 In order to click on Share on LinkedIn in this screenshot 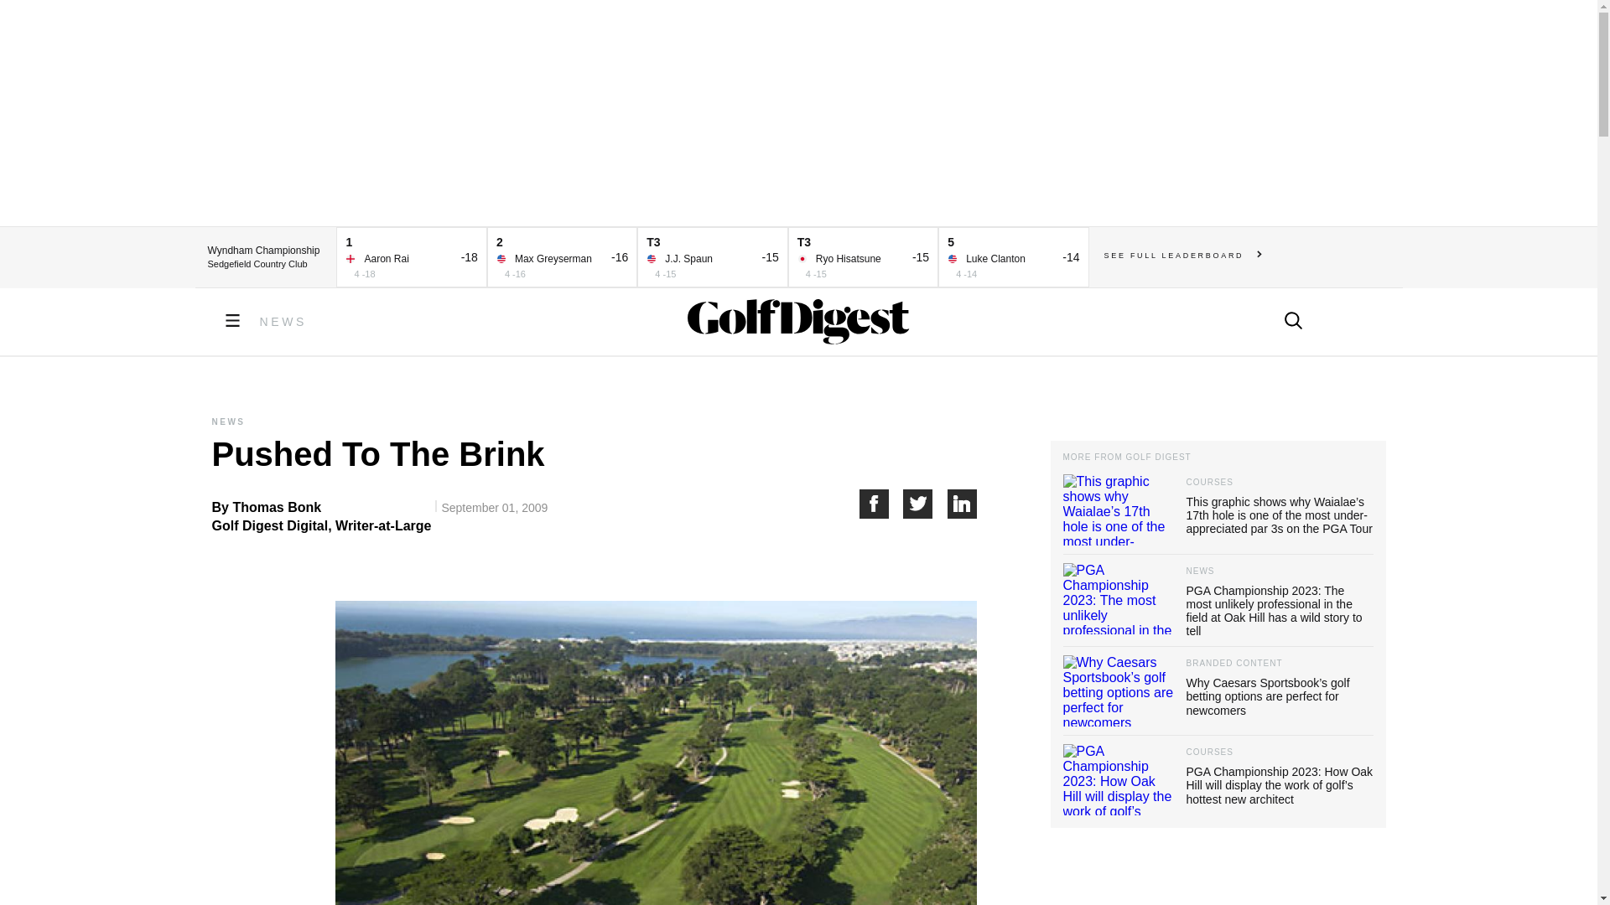, I will do `click(963, 504)`.